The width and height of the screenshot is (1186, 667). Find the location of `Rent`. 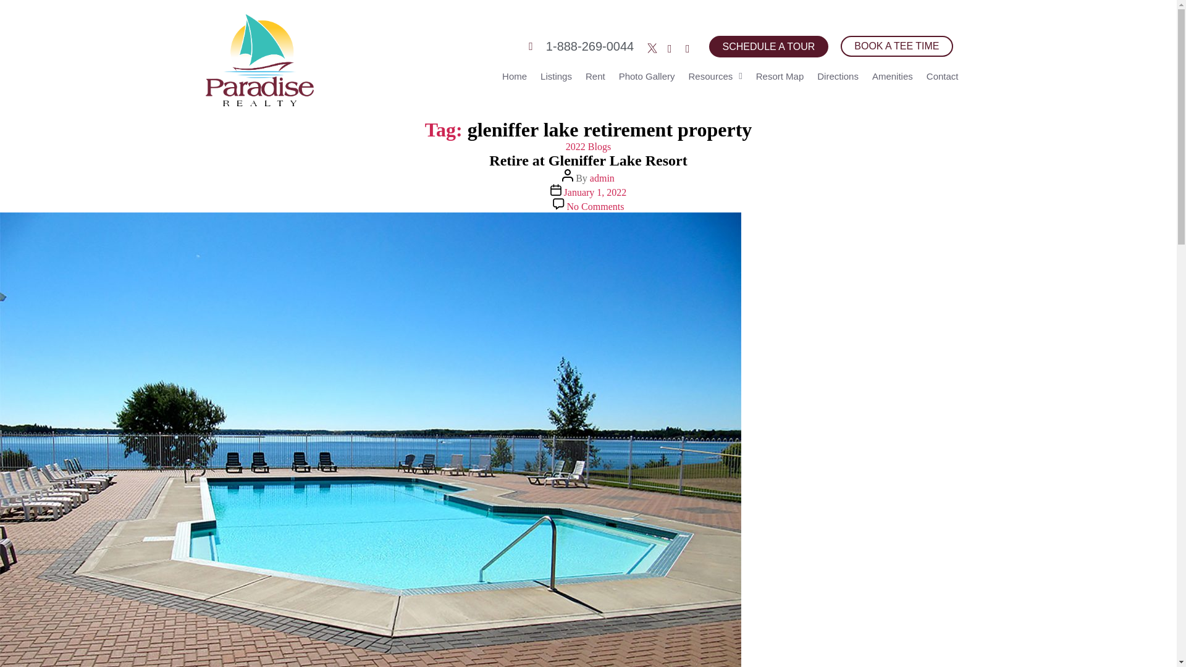

Rent is located at coordinates (595, 77).